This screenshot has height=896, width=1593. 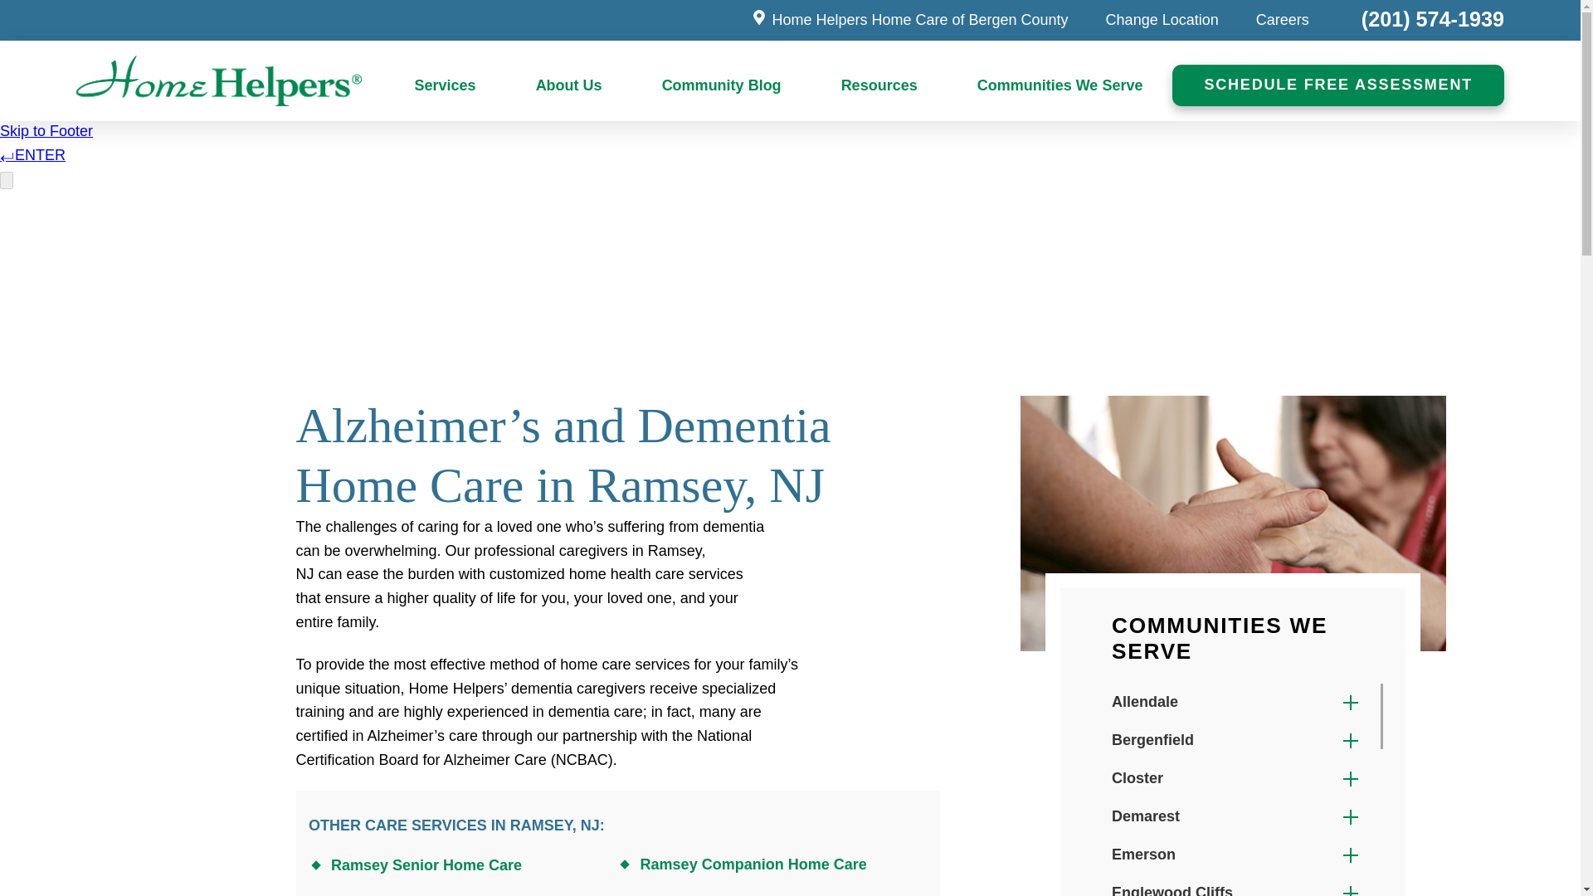 What do you see at coordinates (569, 86) in the screenshot?
I see `About Us` at bounding box center [569, 86].